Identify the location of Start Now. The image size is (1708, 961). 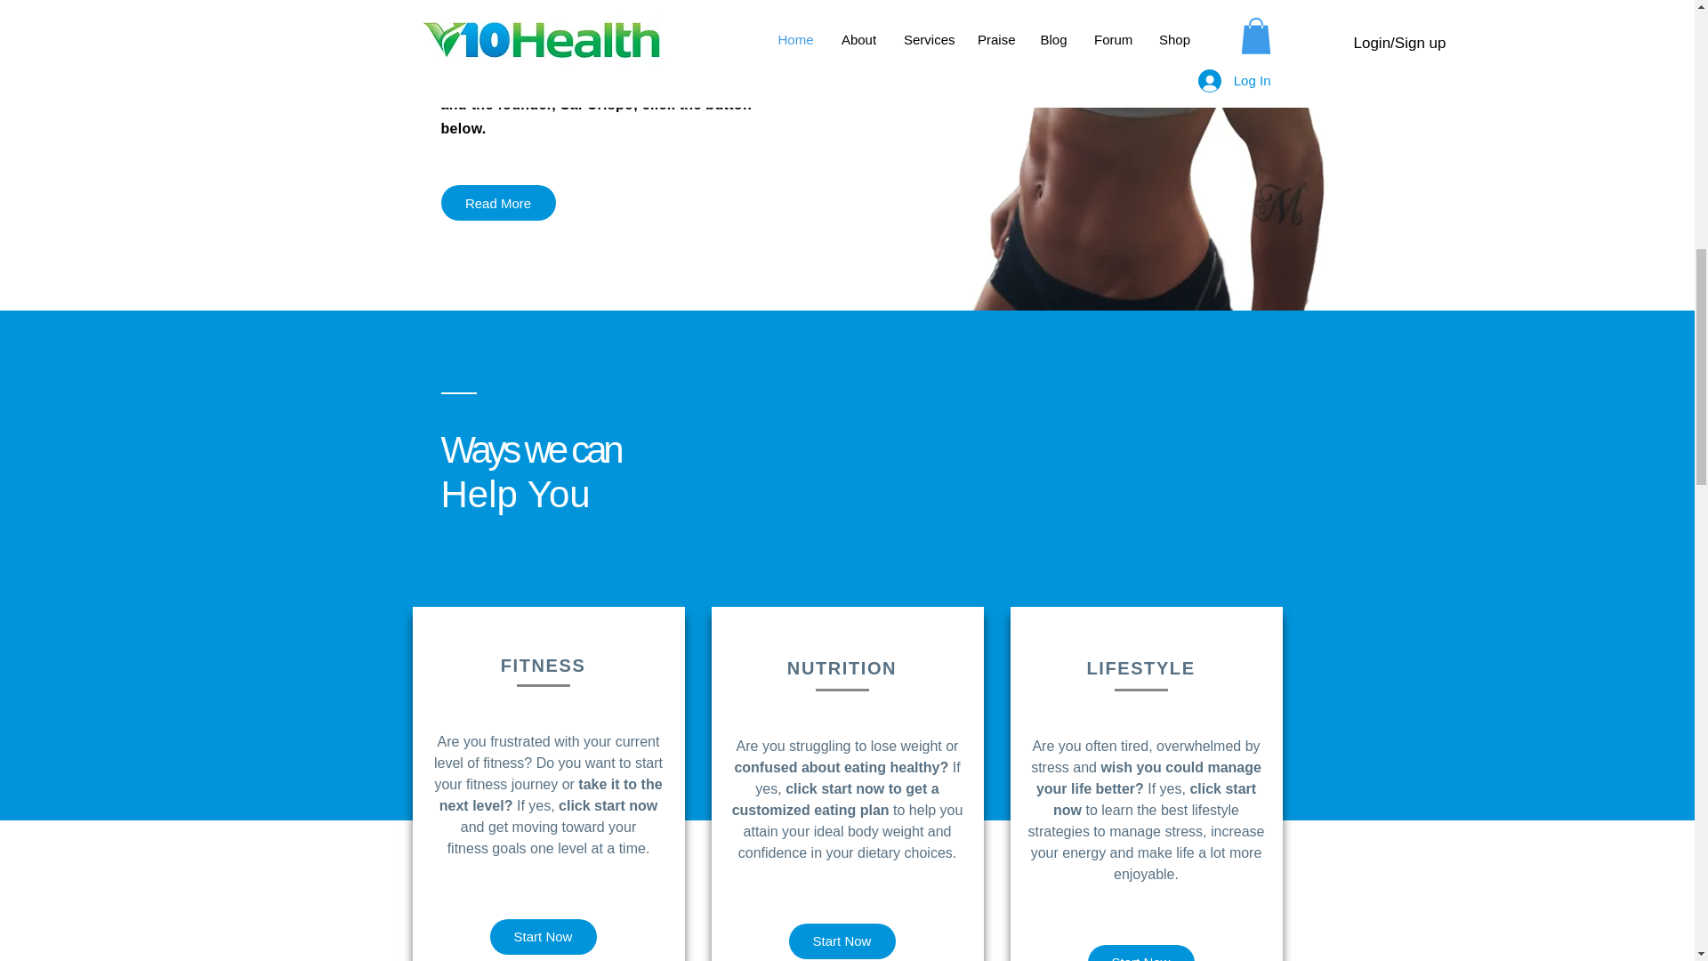
(543, 936).